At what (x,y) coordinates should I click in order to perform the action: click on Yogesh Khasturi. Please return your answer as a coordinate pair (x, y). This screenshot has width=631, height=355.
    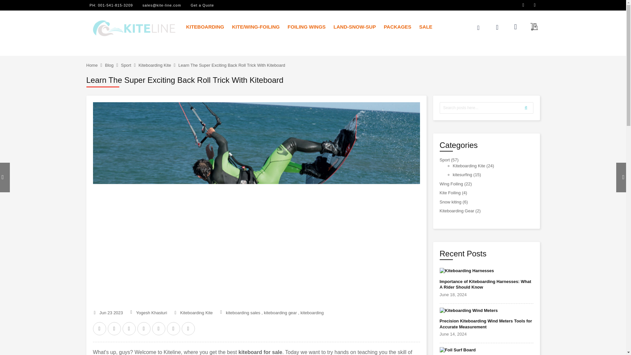
    Looking at the image, I should click on (152, 313).